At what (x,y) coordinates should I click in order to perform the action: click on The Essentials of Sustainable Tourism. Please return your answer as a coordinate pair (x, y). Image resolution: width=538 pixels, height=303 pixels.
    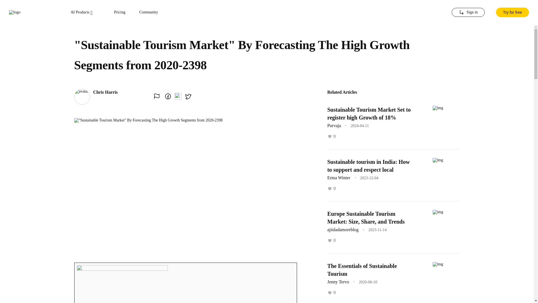
    Looking at the image, I should click on (362, 270).